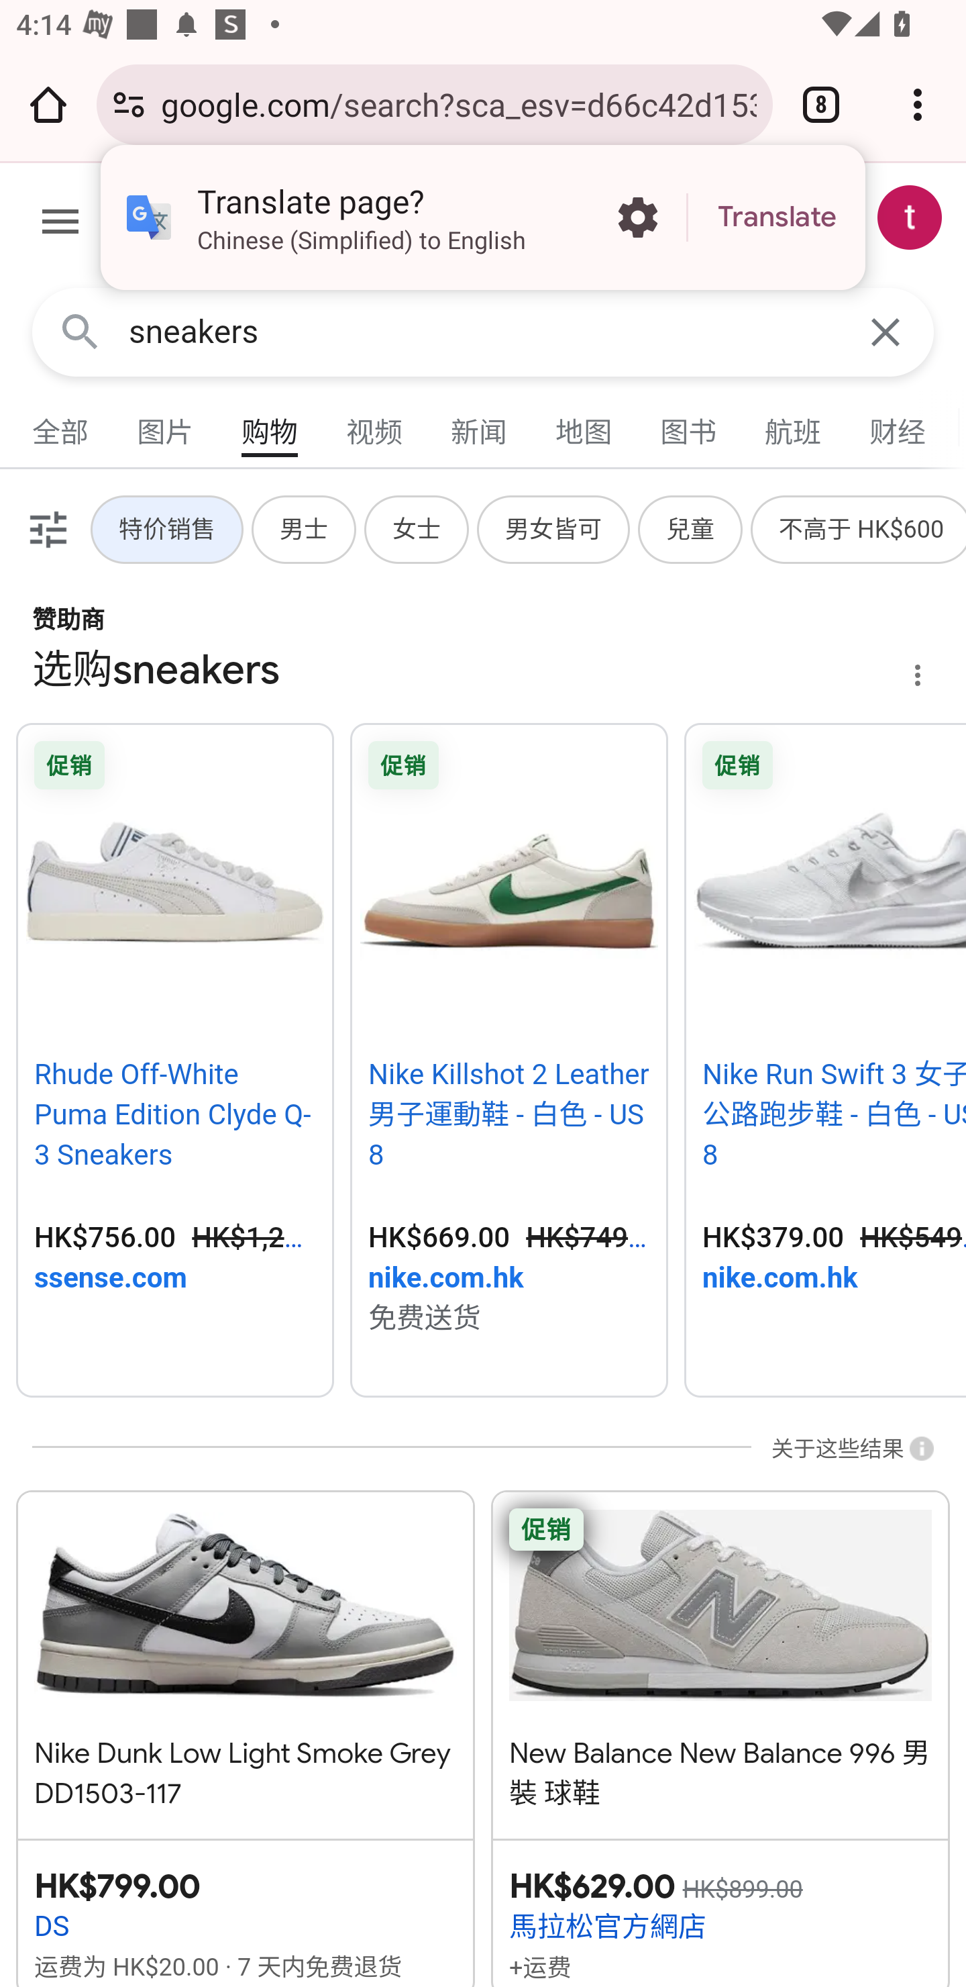  What do you see at coordinates (46, 528) in the screenshot?
I see `过滤条件.已应用 1 个过滤条件。` at bounding box center [46, 528].